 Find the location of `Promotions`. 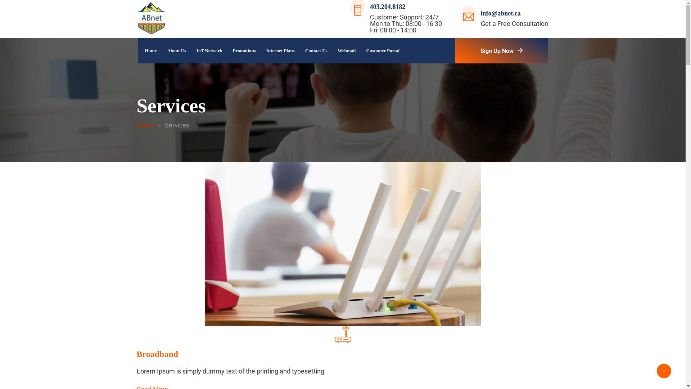

Promotions is located at coordinates (243, 51).